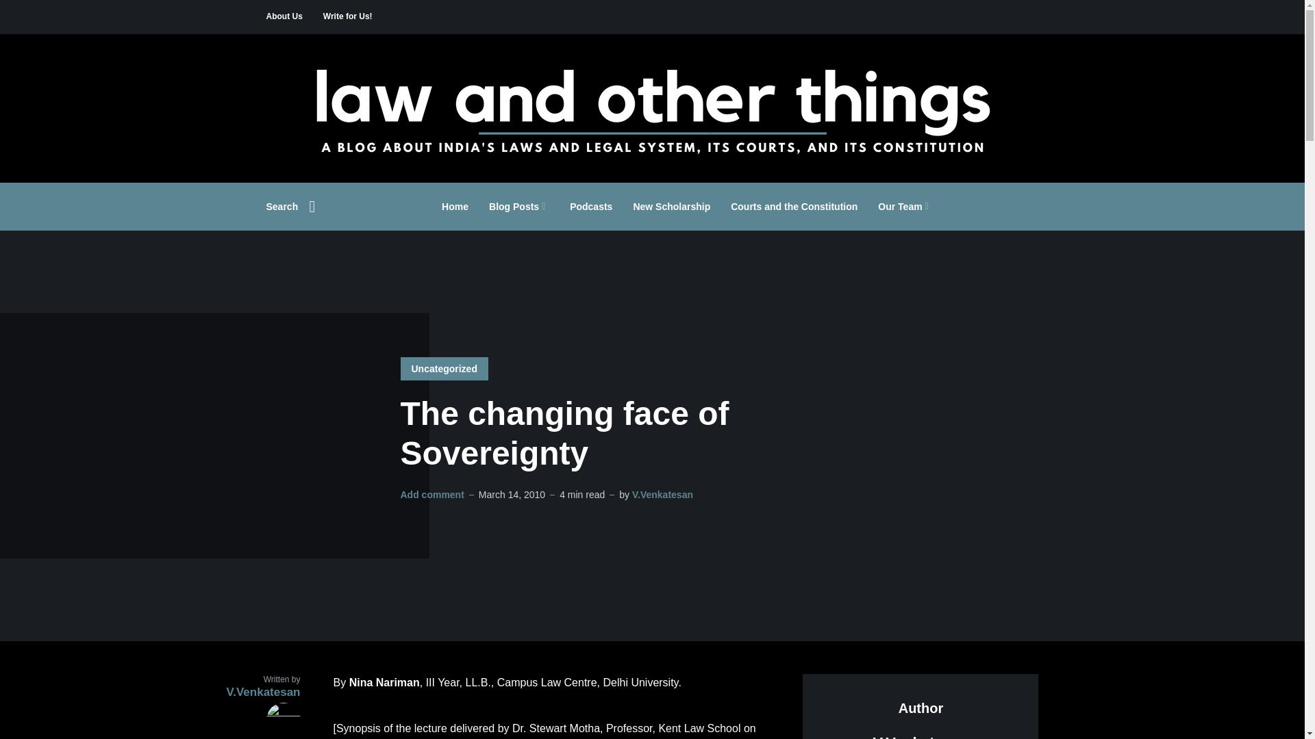 This screenshot has width=1315, height=739. I want to click on Blog Posts, so click(519, 207).